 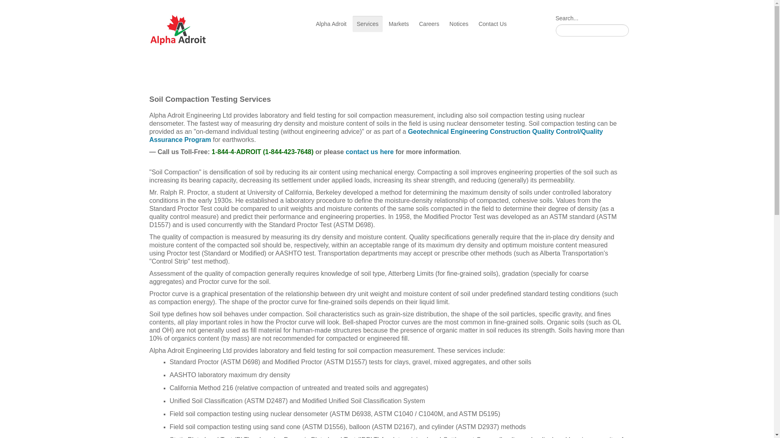 I want to click on Markets, so click(x=399, y=24).